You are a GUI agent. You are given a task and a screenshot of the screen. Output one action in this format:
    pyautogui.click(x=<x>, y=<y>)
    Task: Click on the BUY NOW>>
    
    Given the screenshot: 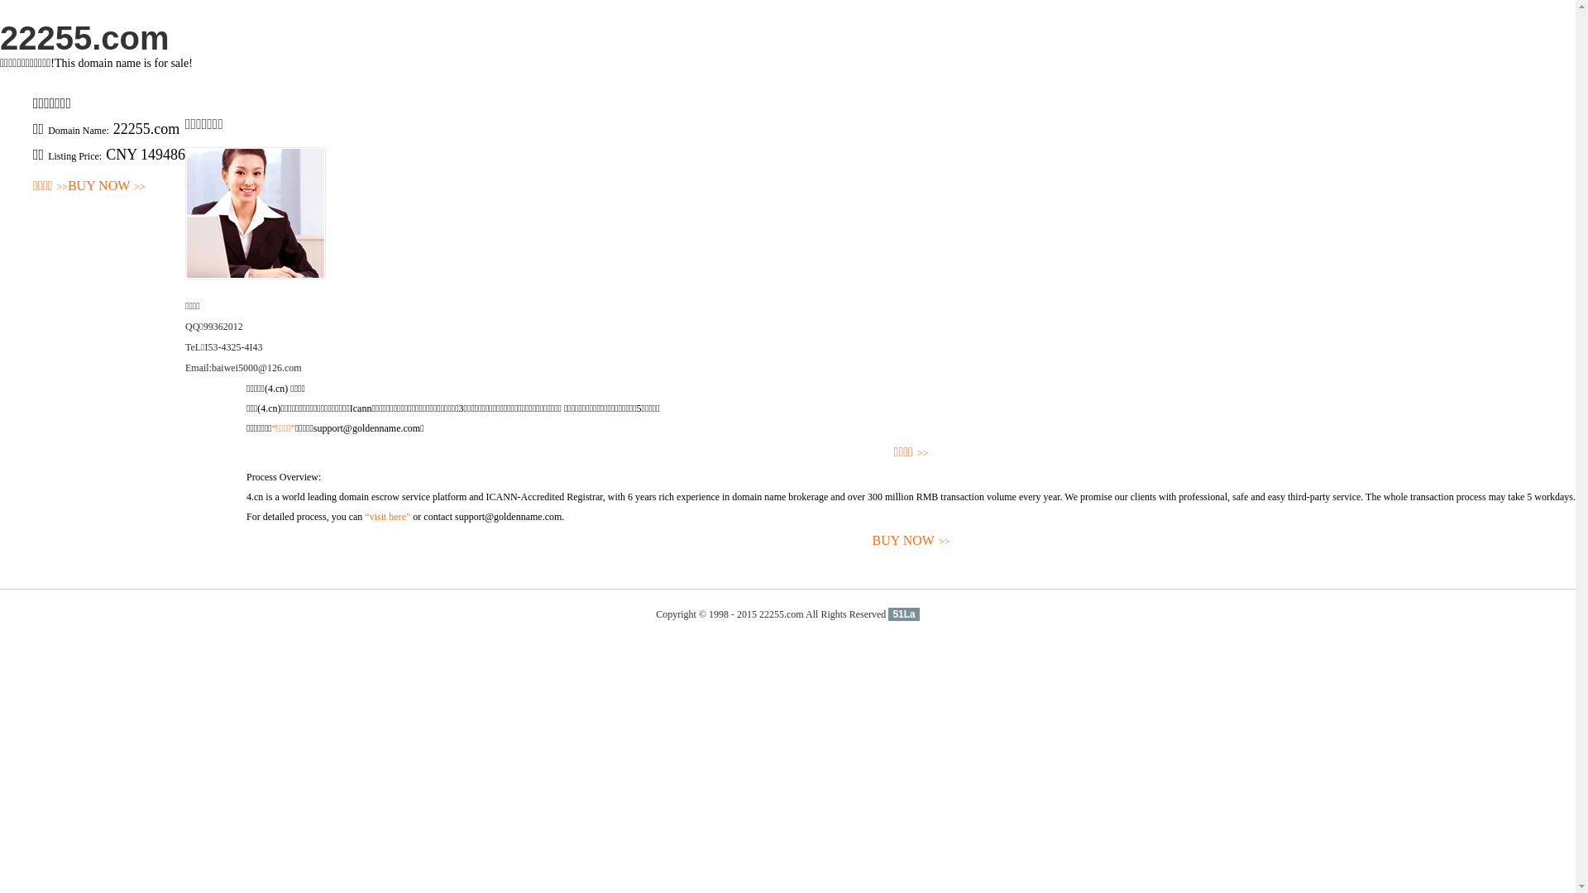 What is the action you would take?
    pyautogui.click(x=107, y=187)
    